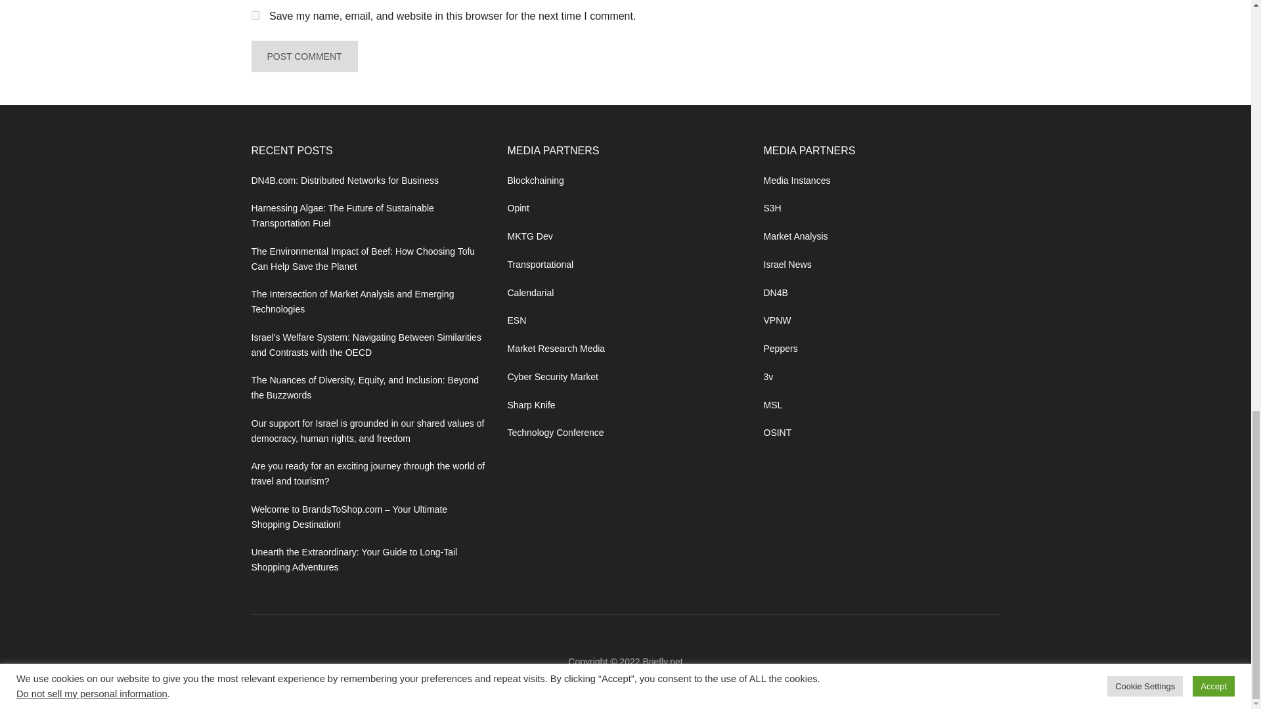 The width and height of the screenshot is (1261, 709). I want to click on Transportational, so click(540, 265).